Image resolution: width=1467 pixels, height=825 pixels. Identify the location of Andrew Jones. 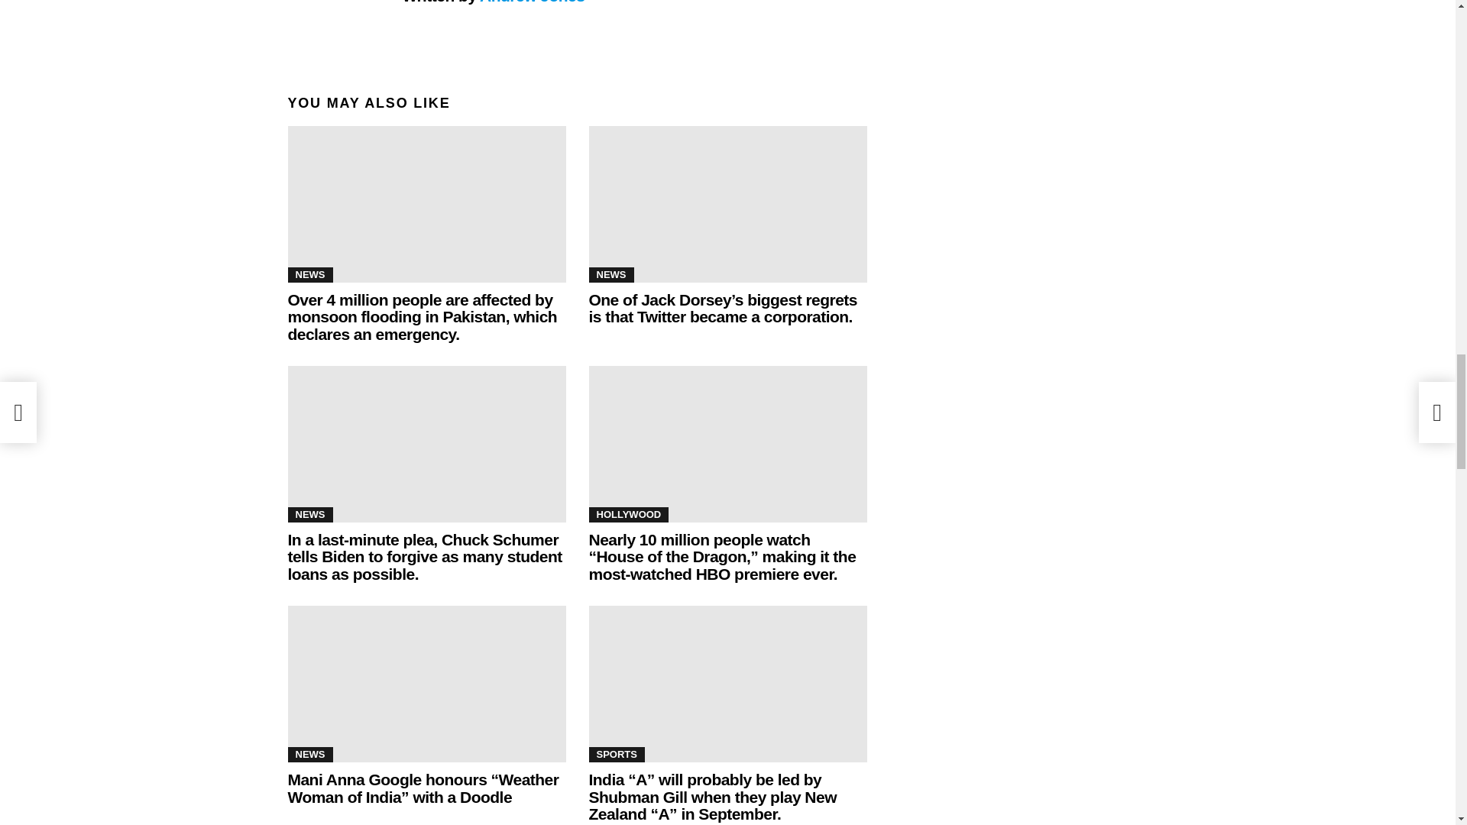
(532, 2).